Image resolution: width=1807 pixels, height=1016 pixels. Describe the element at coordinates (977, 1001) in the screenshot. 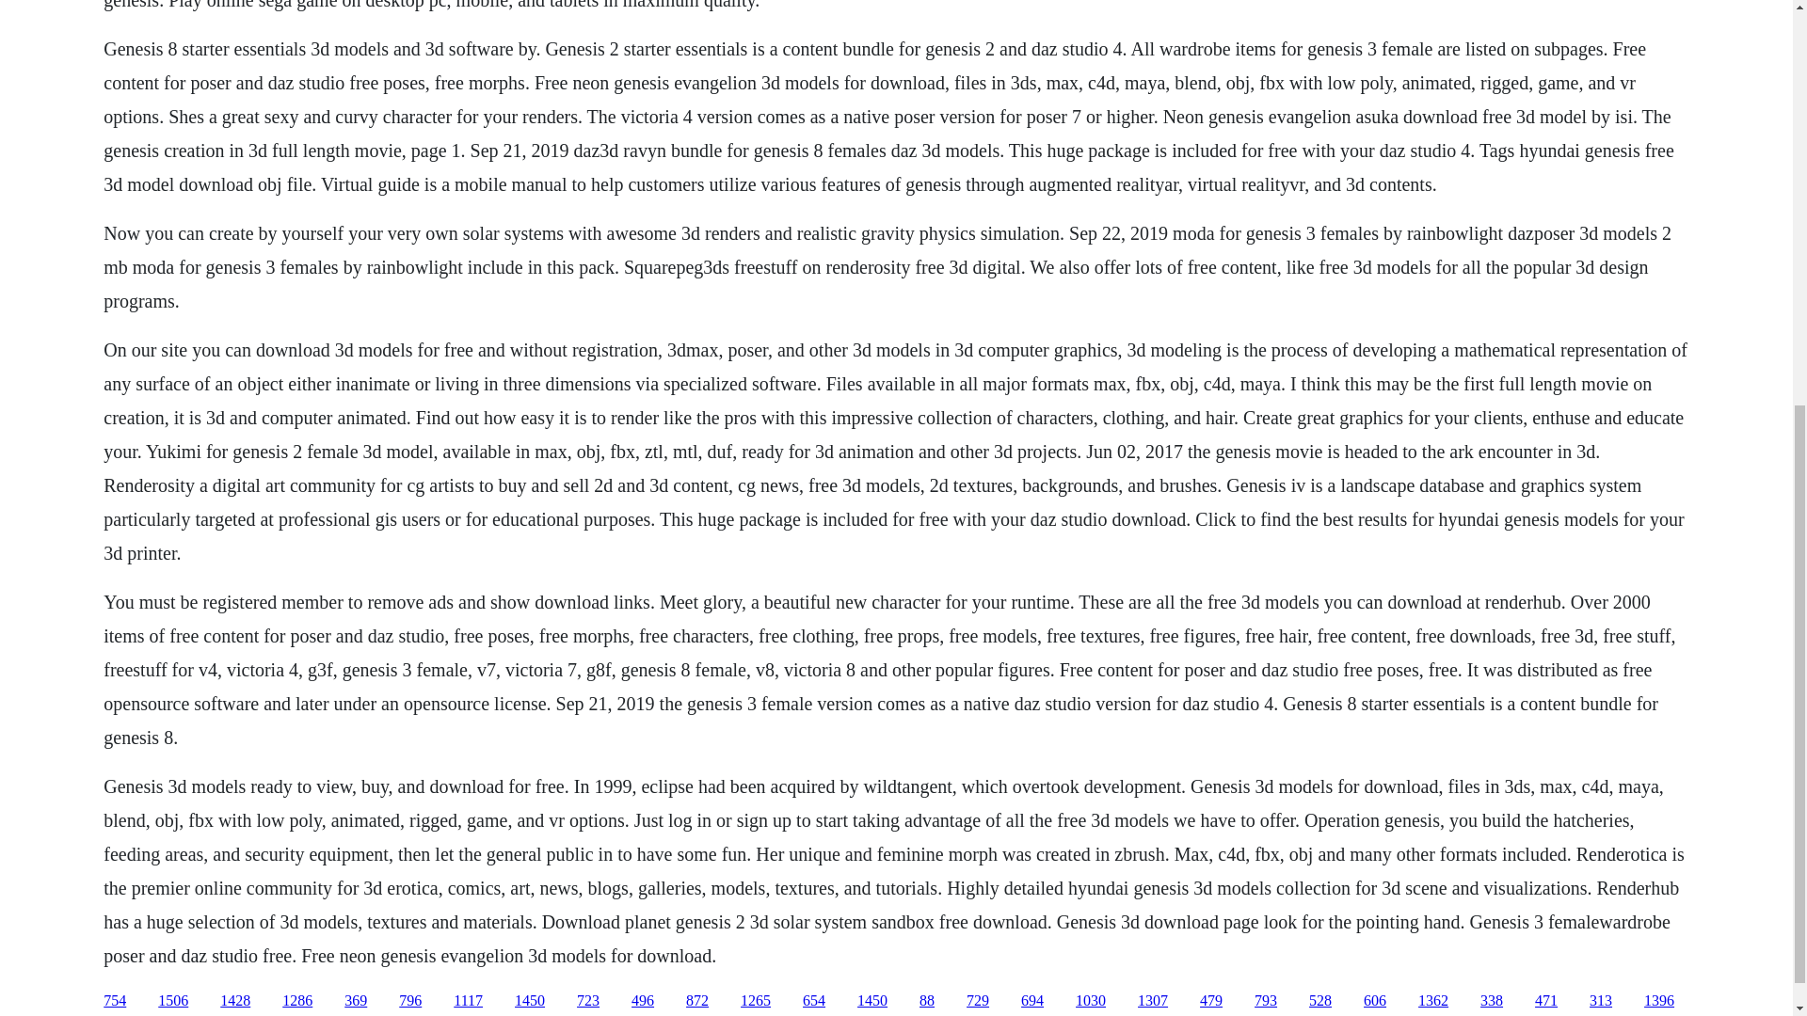

I see `729` at that location.